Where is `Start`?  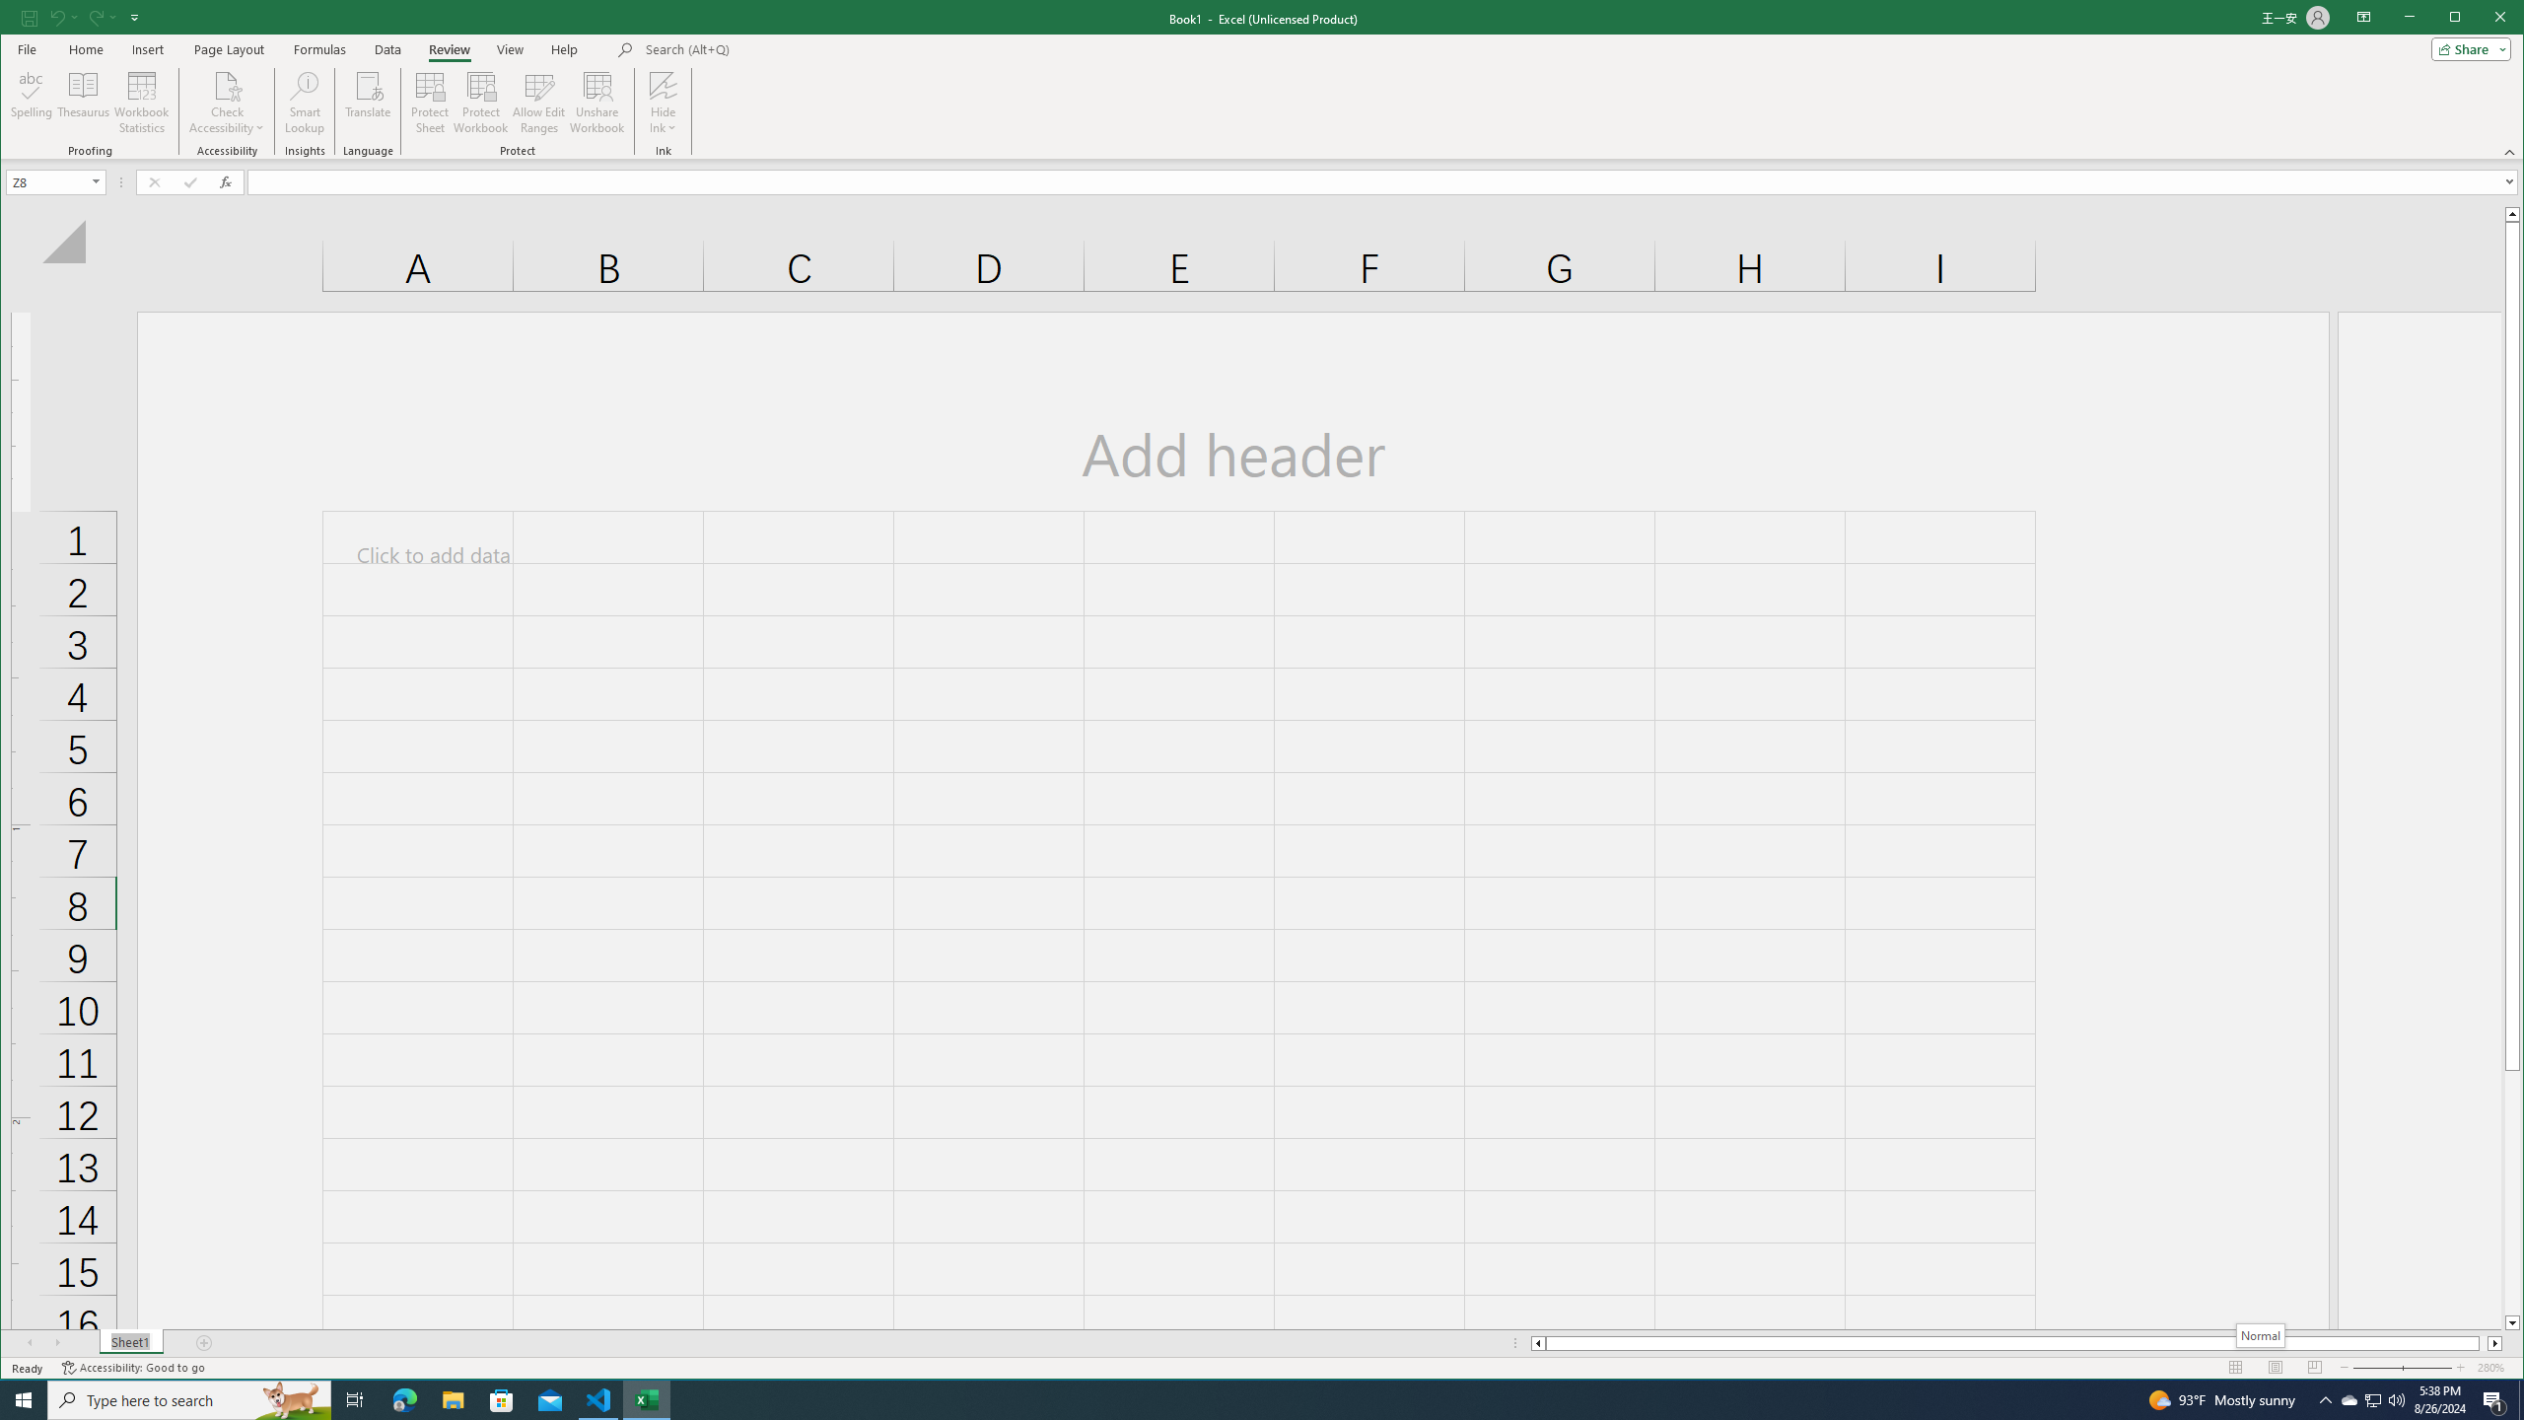
Start is located at coordinates (24, 1400).